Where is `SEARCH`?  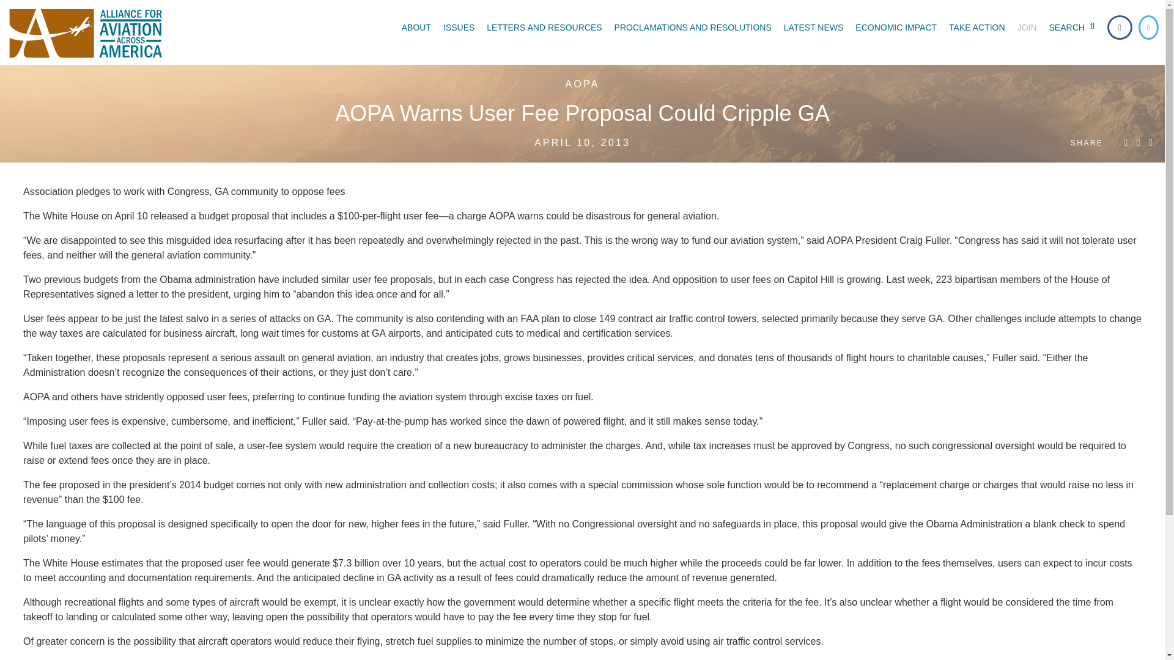 SEARCH is located at coordinates (1075, 27).